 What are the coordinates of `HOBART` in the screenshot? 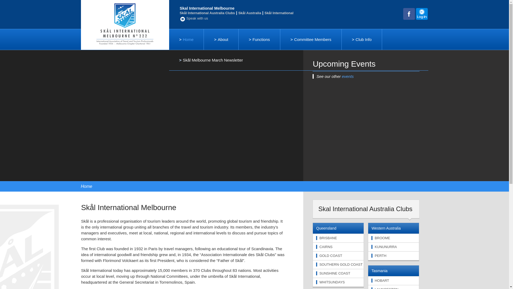 It's located at (380, 280).